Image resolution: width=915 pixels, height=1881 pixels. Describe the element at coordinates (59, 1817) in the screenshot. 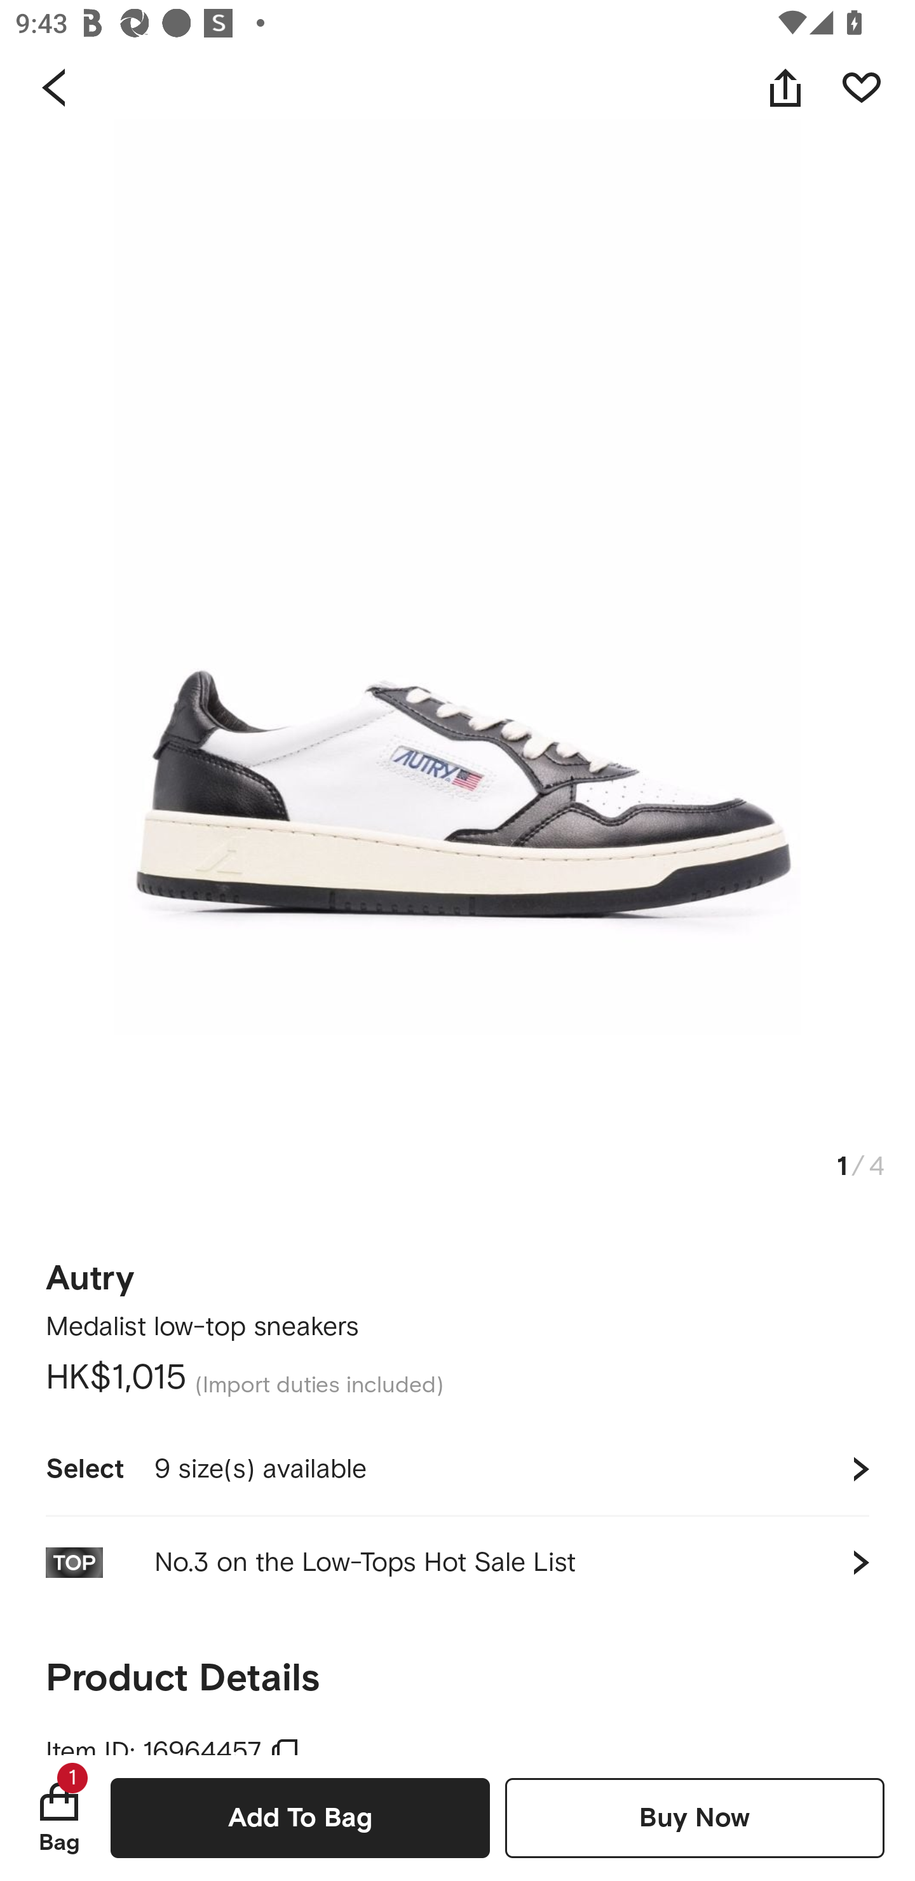

I see `Bag 1` at that location.